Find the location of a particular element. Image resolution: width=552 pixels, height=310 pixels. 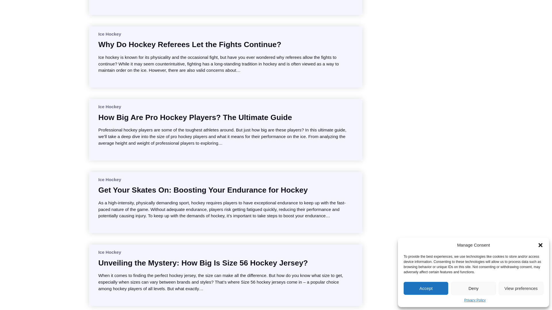

How Big Are Pro Hockey Players? The Ultimate Guide is located at coordinates (195, 117).